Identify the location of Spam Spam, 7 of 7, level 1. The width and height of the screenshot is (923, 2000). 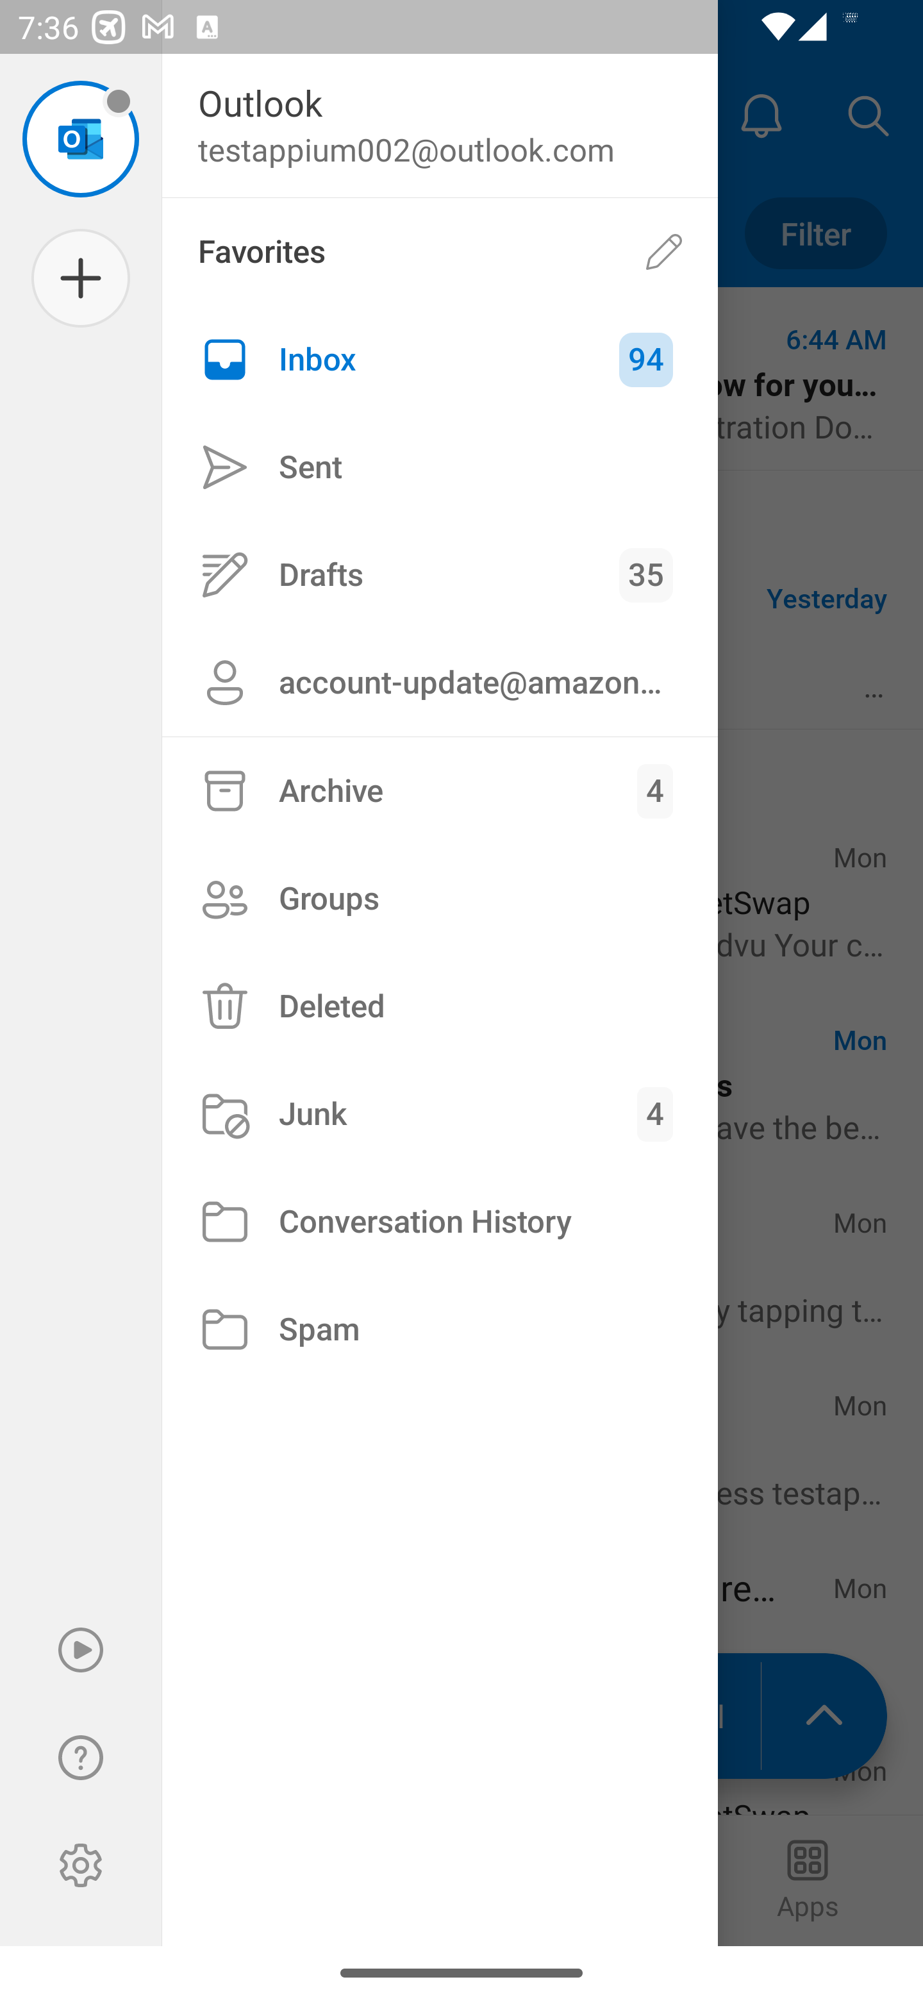
(440, 1329).